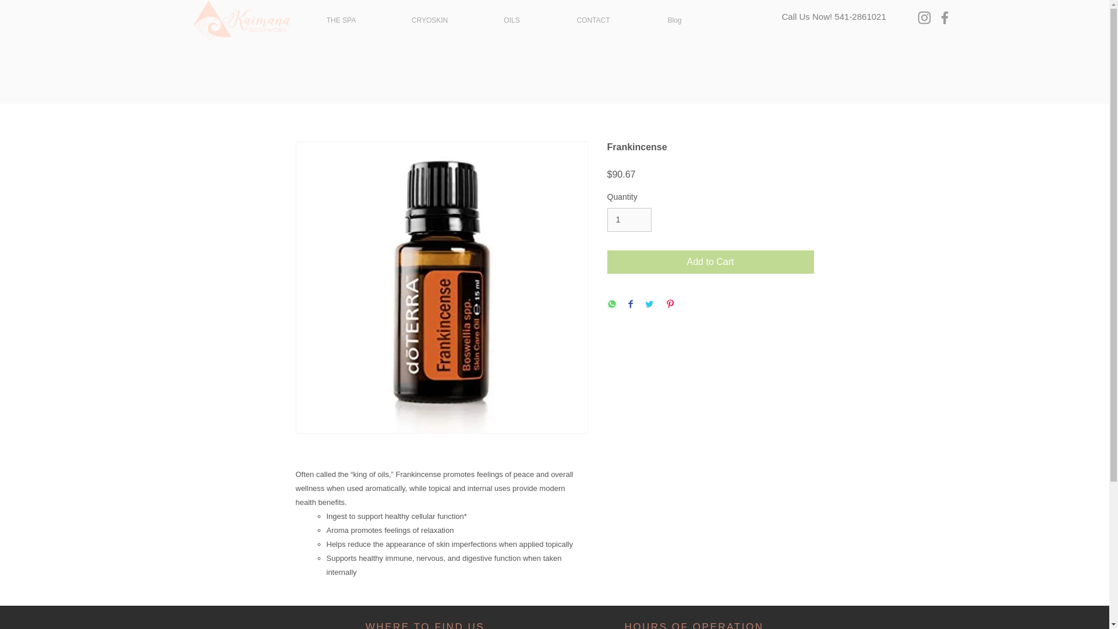  Describe the element at coordinates (341, 20) in the screenshot. I see `THE SPA` at that location.